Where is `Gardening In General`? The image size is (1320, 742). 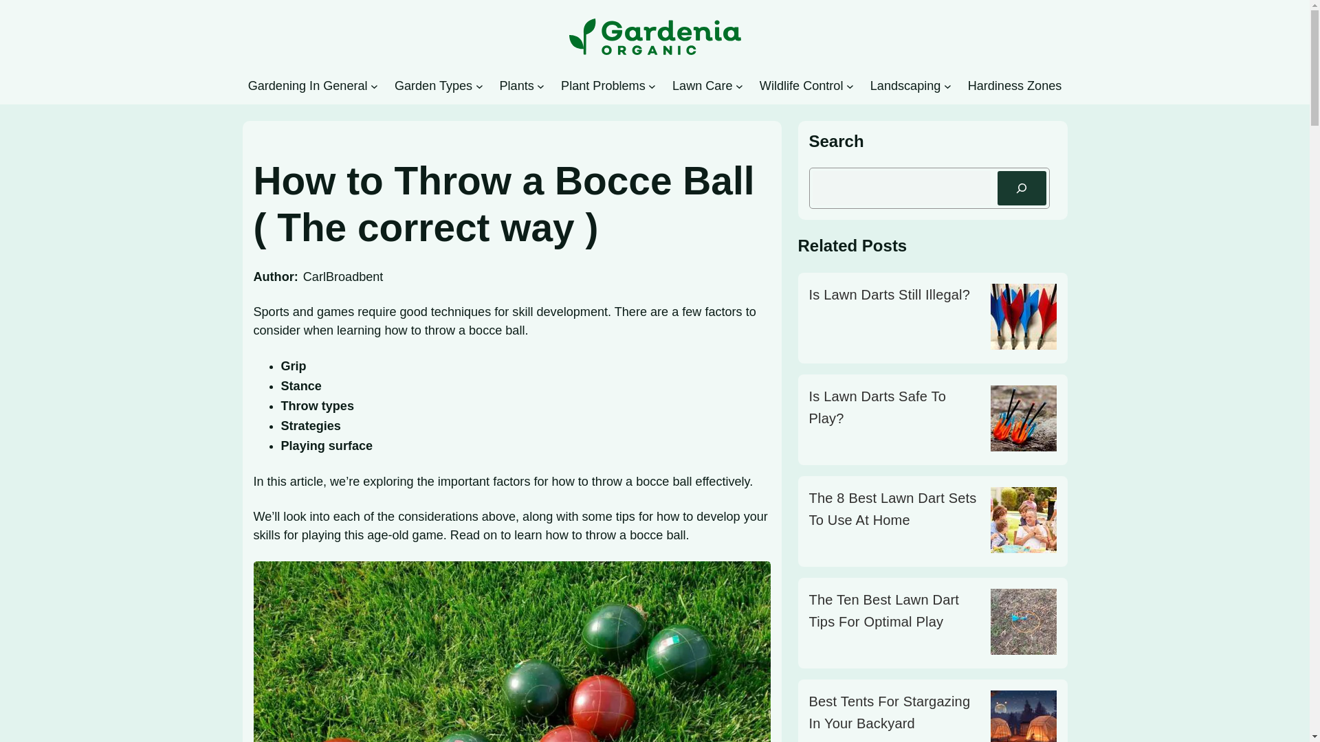 Gardening In General is located at coordinates (308, 86).